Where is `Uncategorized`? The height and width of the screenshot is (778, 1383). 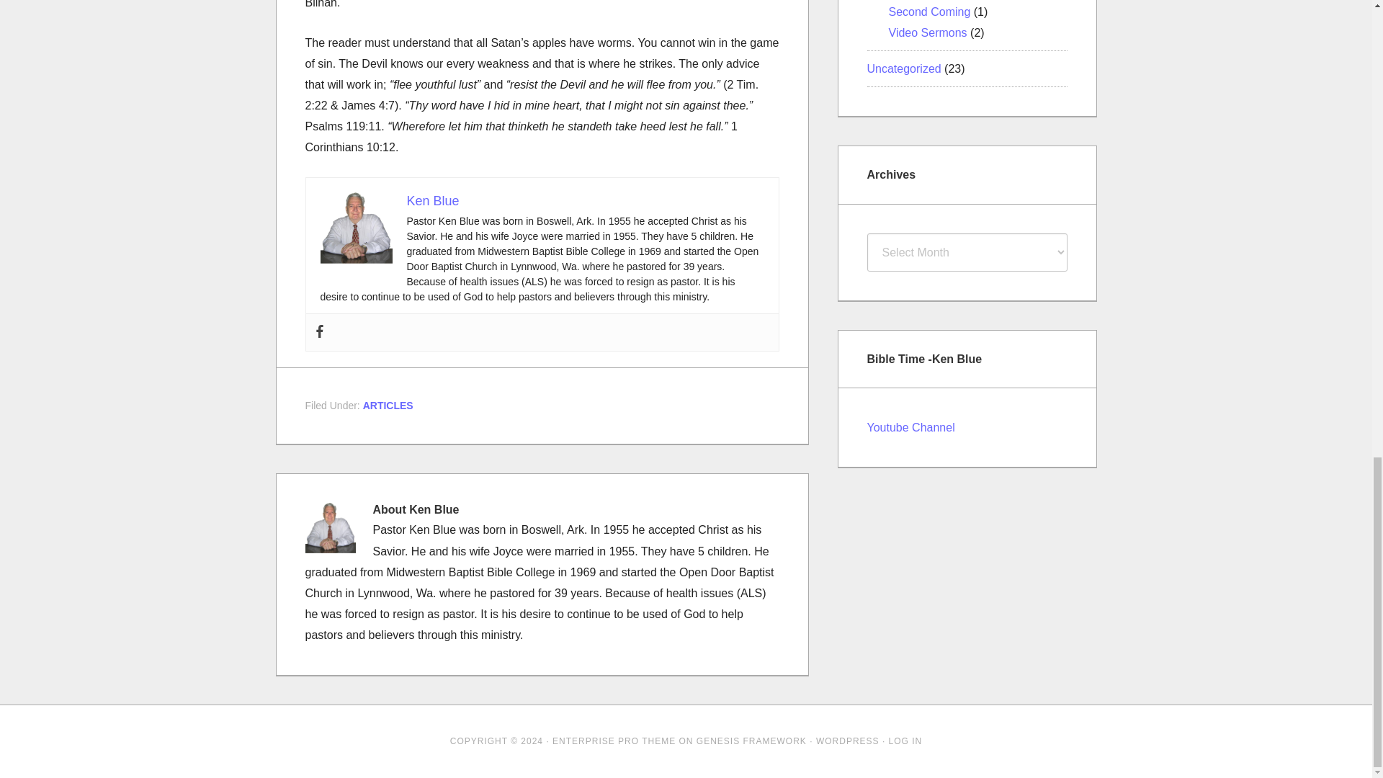 Uncategorized is located at coordinates (904, 68).